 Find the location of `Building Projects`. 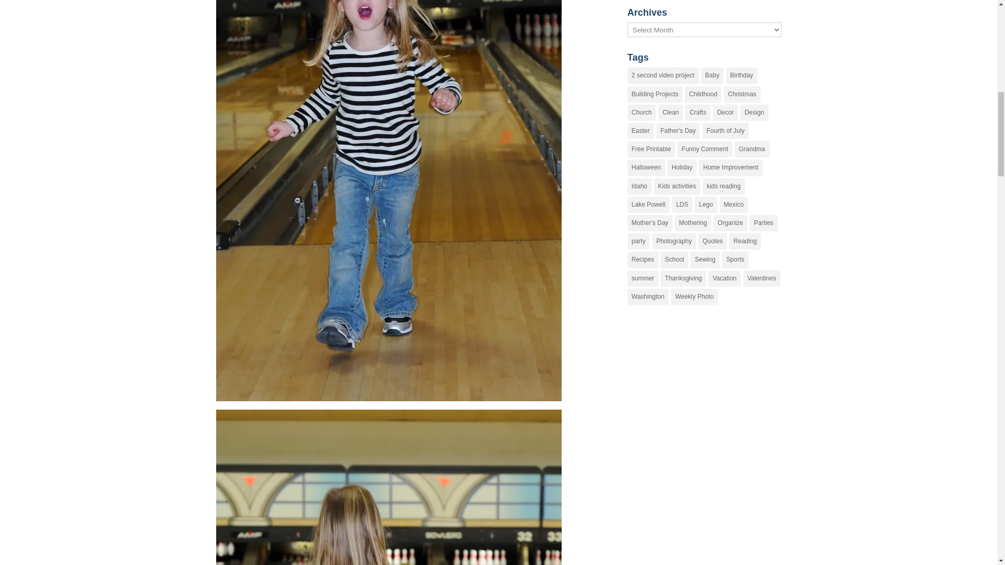

Building Projects is located at coordinates (654, 94).